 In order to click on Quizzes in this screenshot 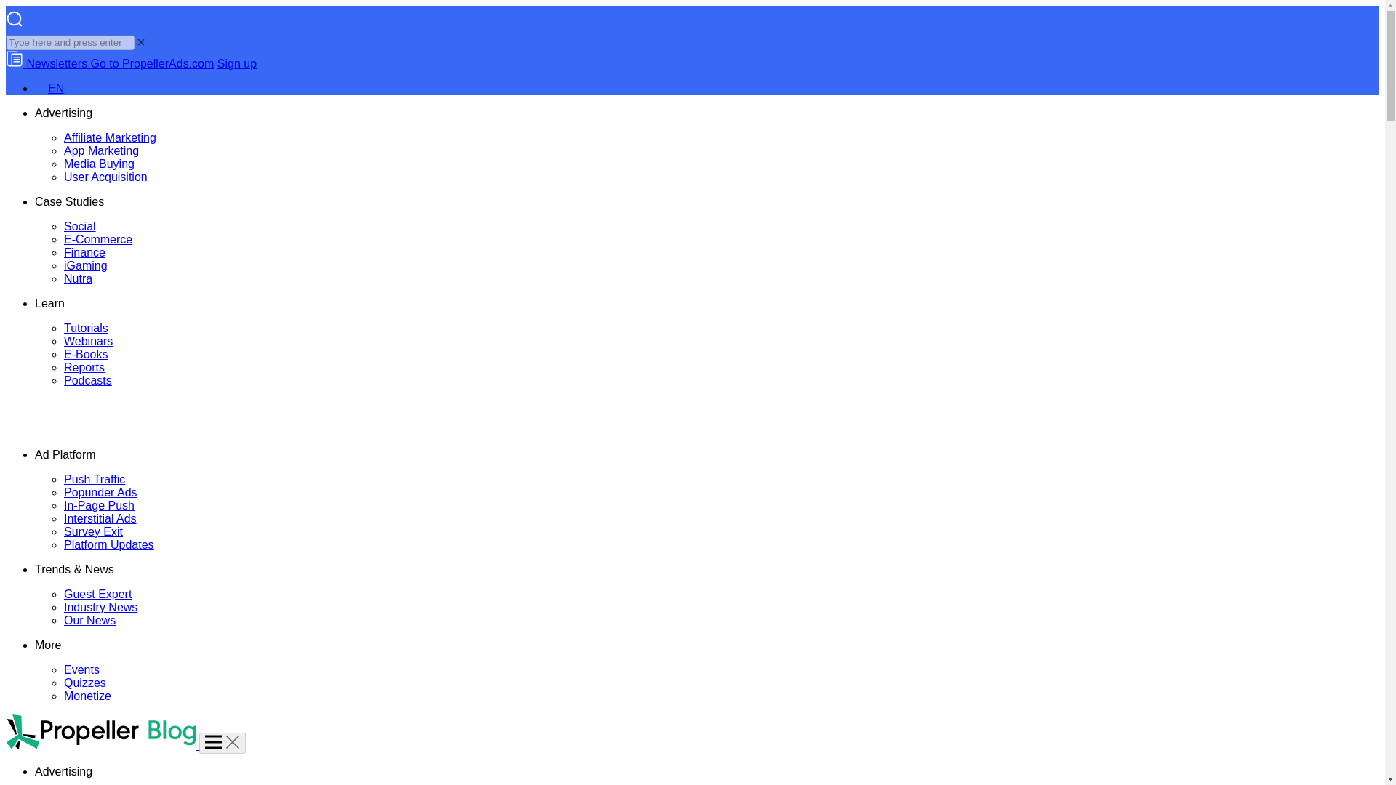, I will do `click(84, 683)`.